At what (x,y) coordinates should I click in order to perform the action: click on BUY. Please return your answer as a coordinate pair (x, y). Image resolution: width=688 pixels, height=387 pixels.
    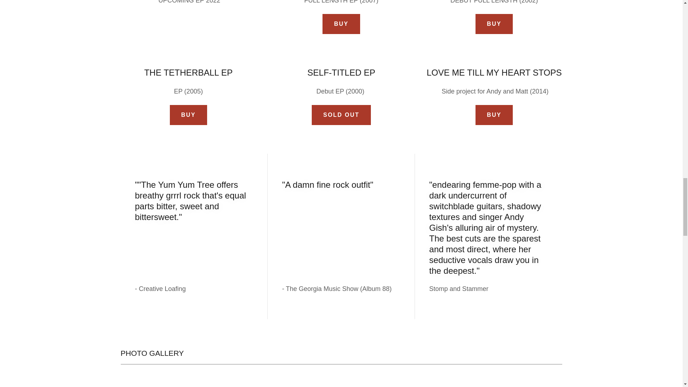
    Looking at the image, I should click on (341, 24).